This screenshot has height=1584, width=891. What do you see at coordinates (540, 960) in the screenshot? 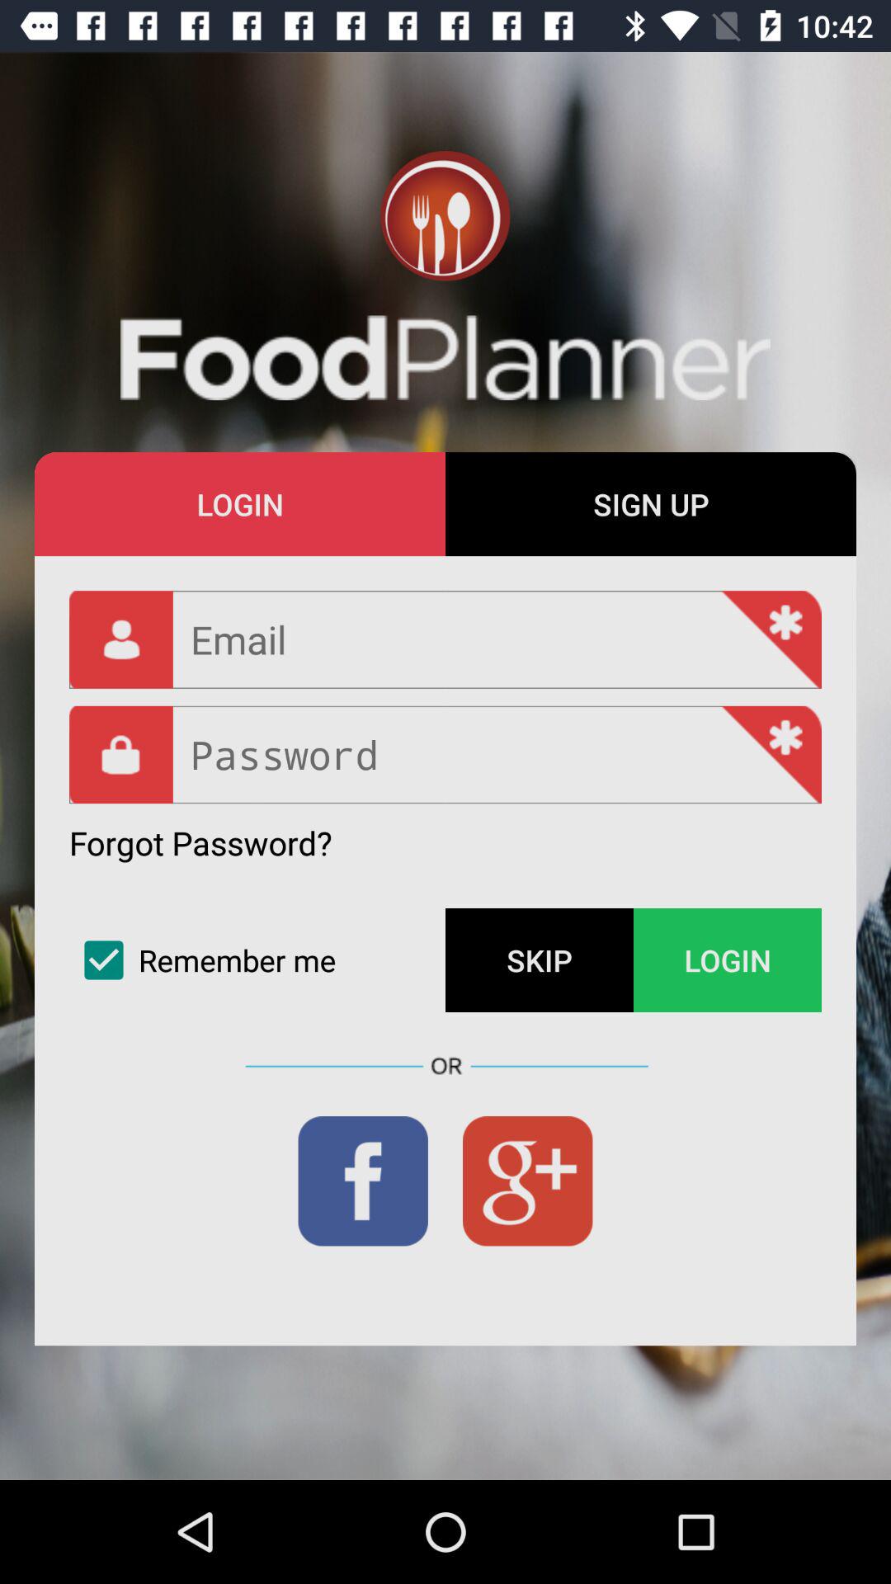
I see `turn on item to the right of the remember me icon` at bounding box center [540, 960].